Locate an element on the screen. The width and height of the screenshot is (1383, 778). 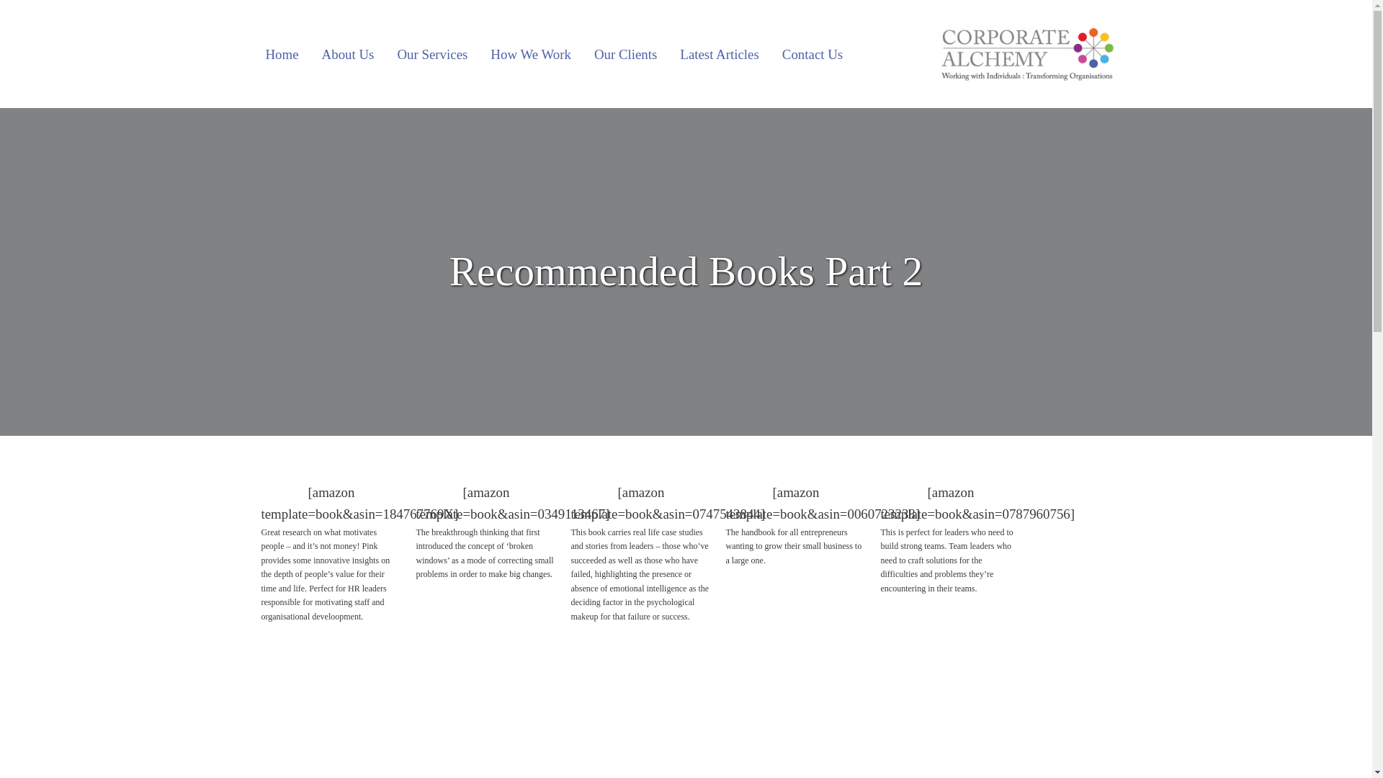
Home is located at coordinates (281, 53).